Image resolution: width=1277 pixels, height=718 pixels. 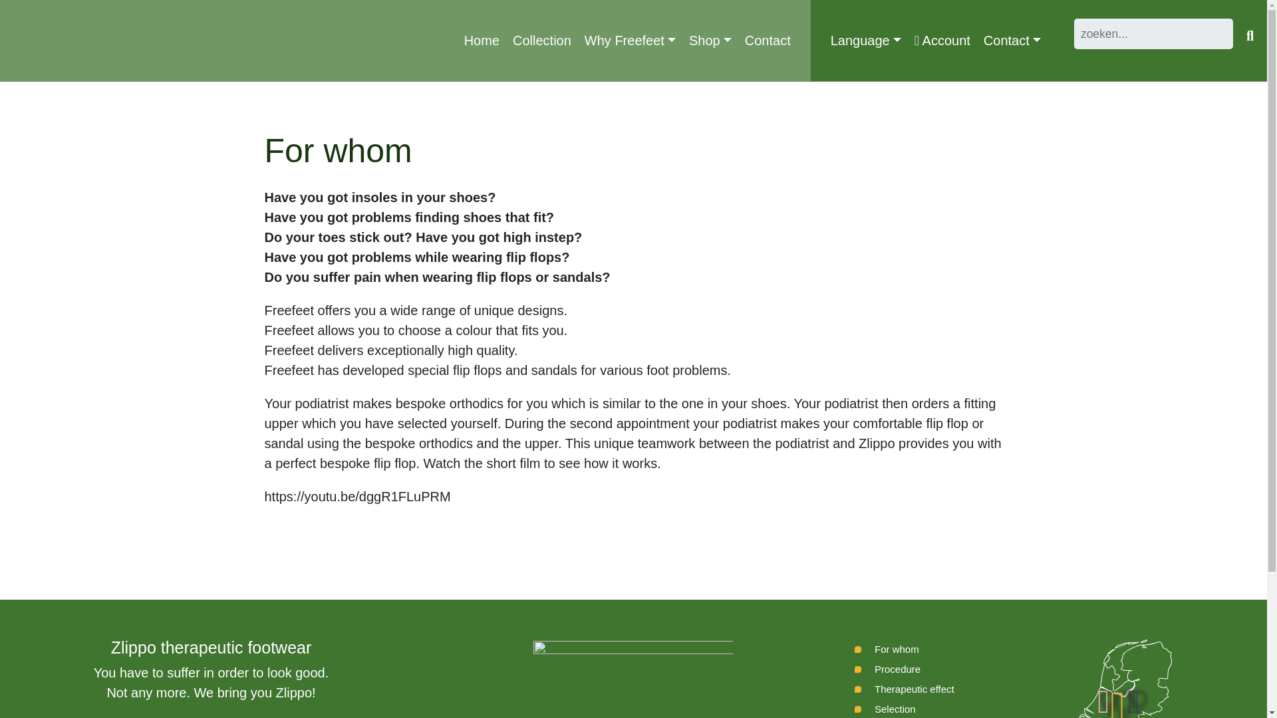 What do you see at coordinates (904, 689) in the screenshot?
I see `Therapeutic effect` at bounding box center [904, 689].